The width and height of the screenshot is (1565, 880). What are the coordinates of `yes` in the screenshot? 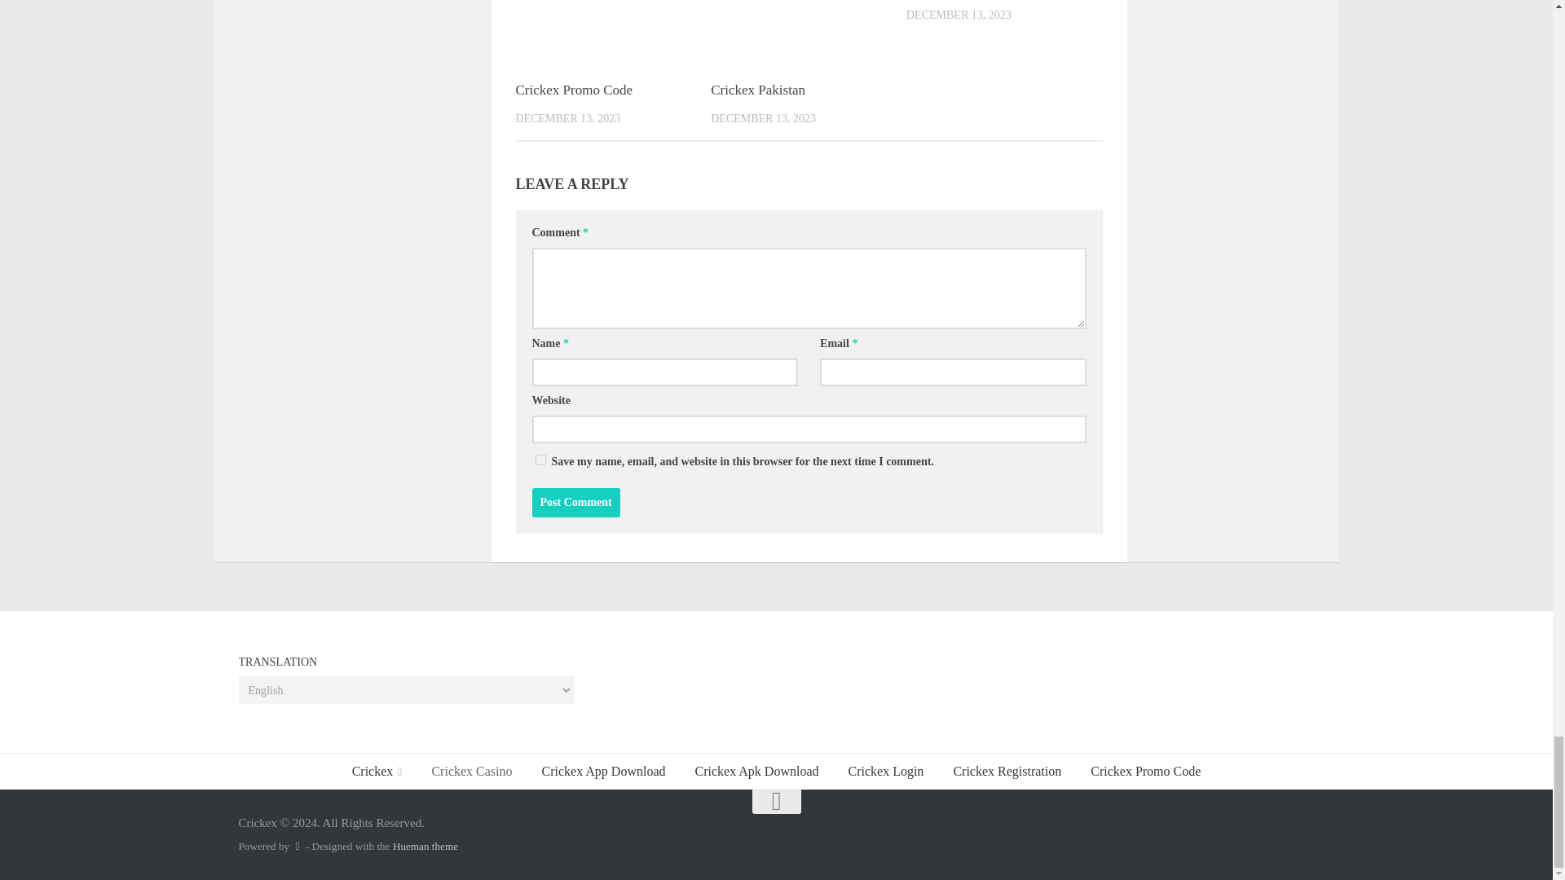 It's located at (540, 460).